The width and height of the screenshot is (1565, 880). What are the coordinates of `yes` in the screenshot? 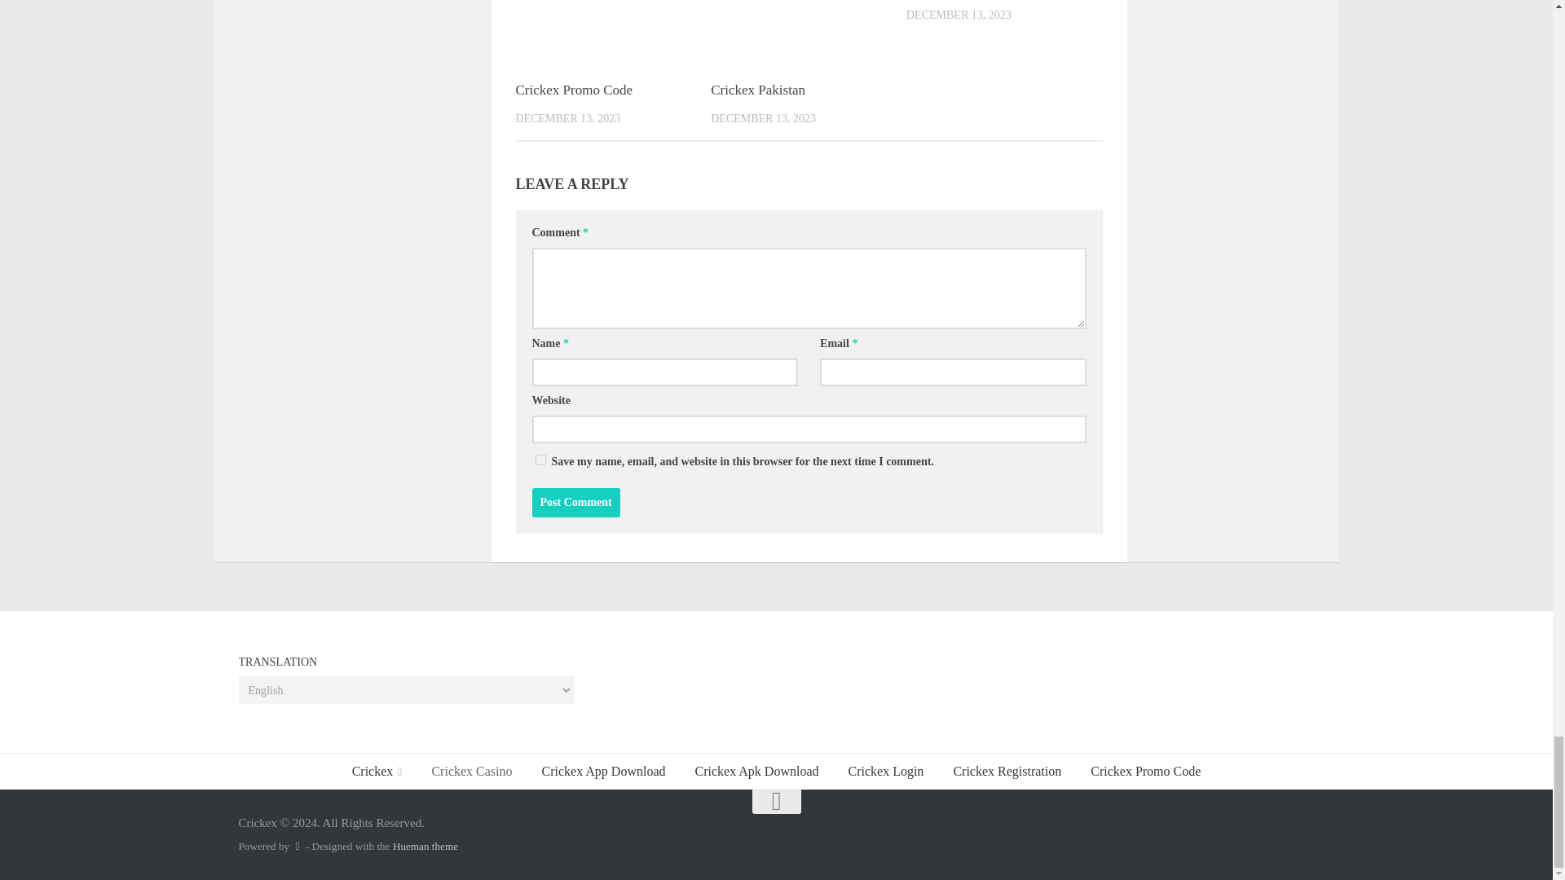 It's located at (540, 460).